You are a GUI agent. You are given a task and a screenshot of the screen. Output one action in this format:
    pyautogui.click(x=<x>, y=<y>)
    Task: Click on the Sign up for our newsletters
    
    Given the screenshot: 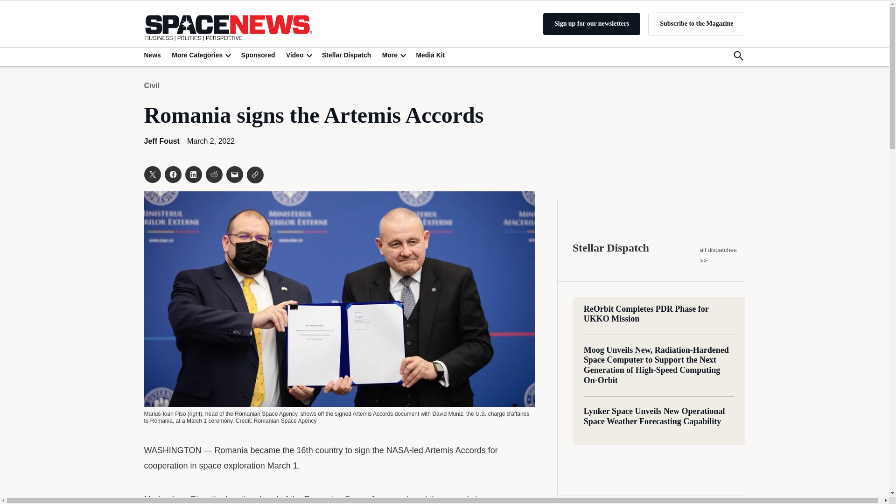 What is the action you would take?
    pyautogui.click(x=592, y=24)
    